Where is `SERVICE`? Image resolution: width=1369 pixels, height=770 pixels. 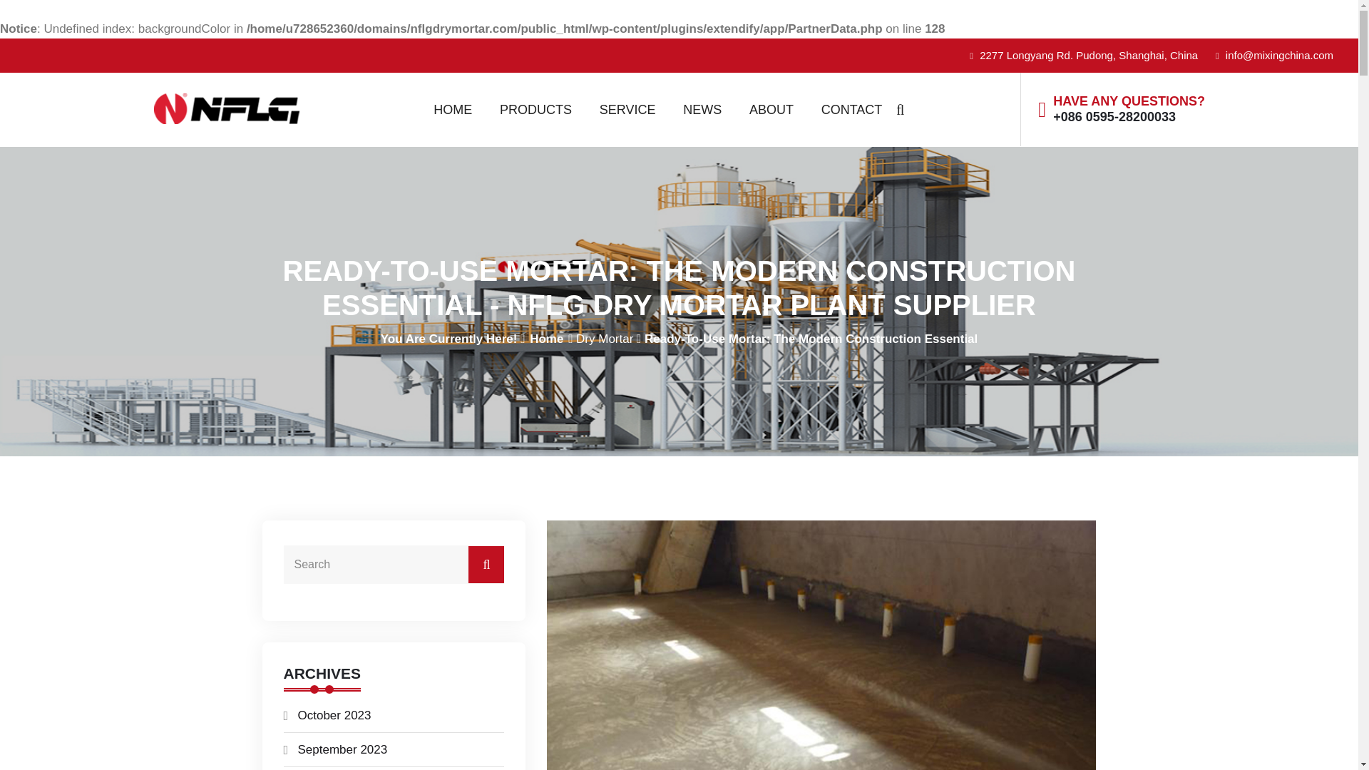 SERVICE is located at coordinates (627, 110).